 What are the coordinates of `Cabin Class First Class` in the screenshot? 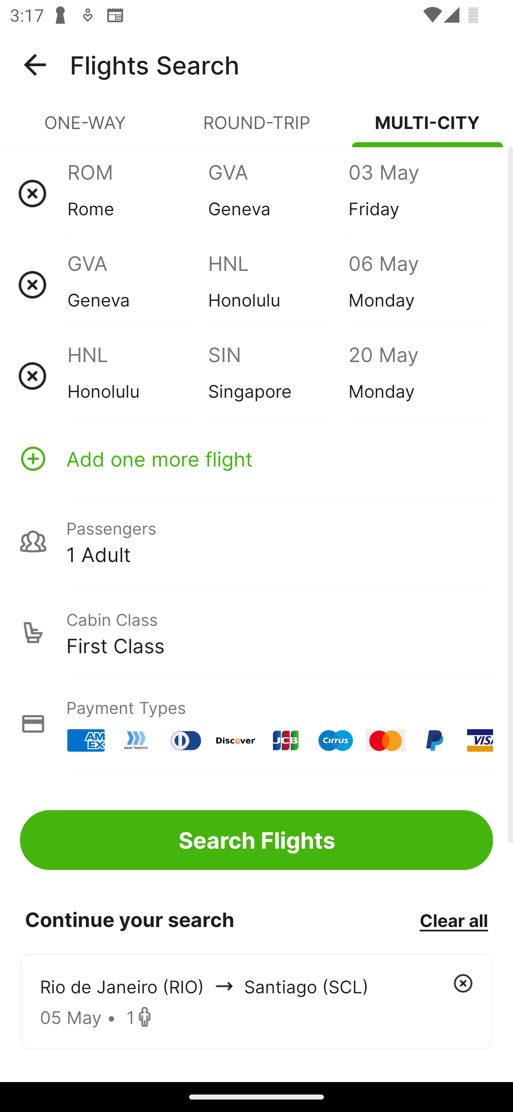 It's located at (256, 633).